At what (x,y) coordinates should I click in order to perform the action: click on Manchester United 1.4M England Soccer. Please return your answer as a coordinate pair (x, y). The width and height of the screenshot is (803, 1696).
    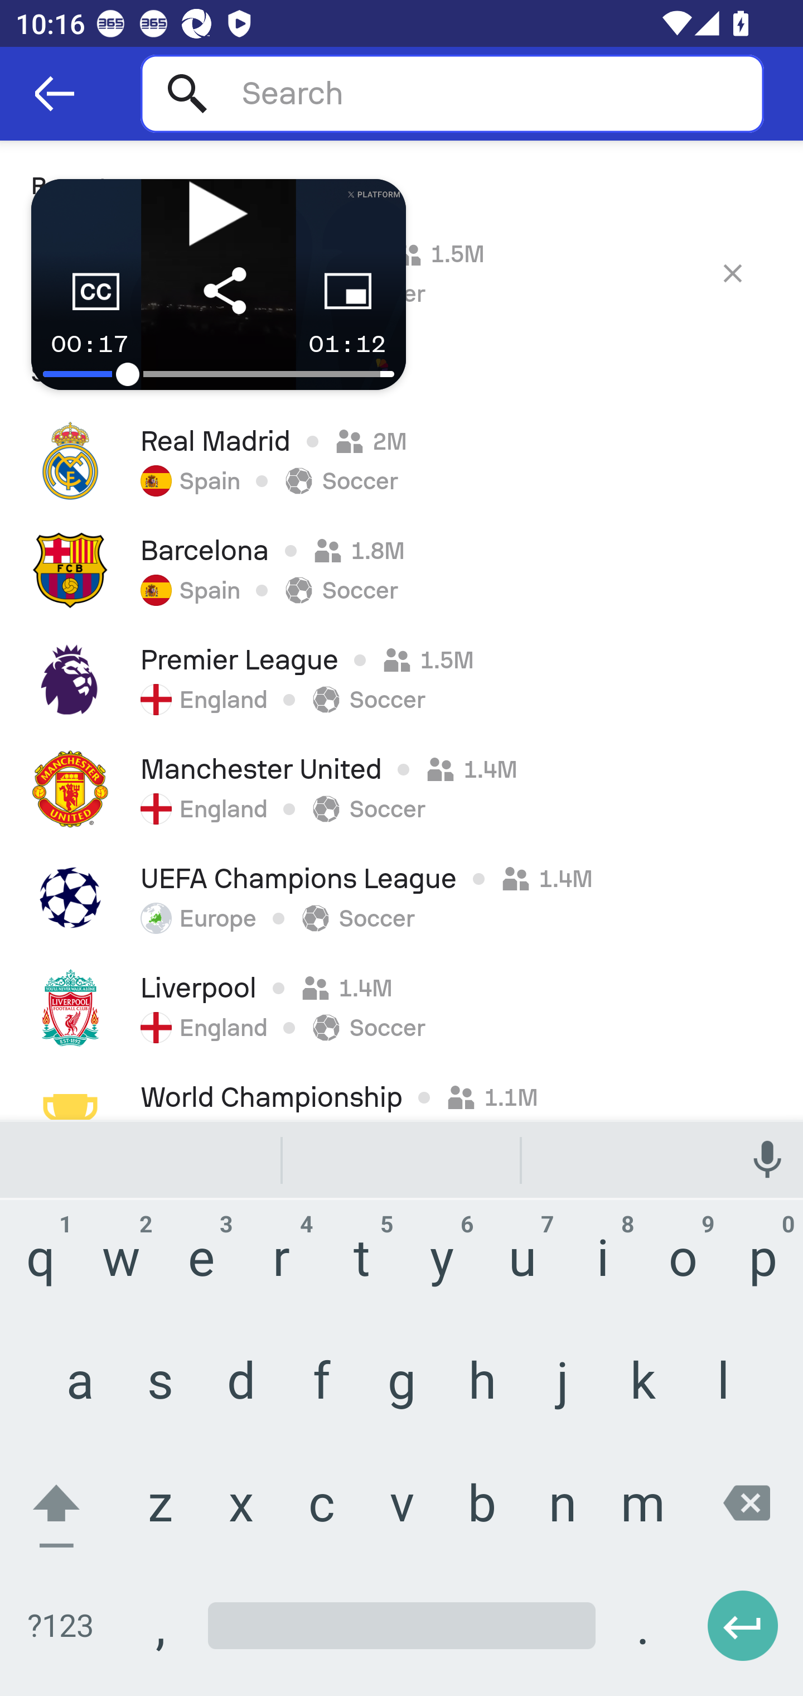
    Looking at the image, I should click on (401, 788).